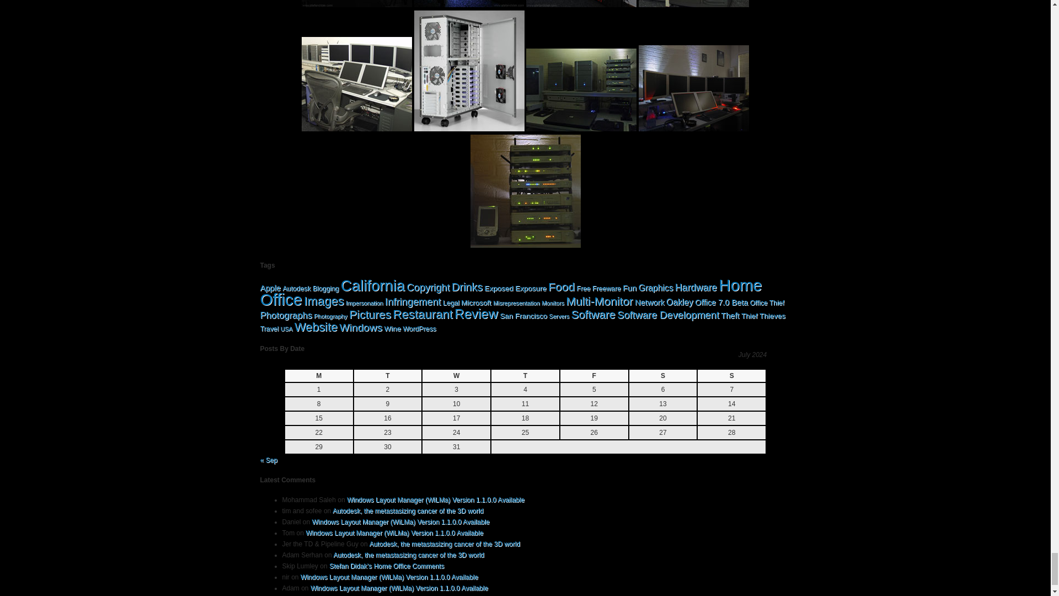 The image size is (1059, 596). What do you see at coordinates (456, 375) in the screenshot?
I see `Wednesday` at bounding box center [456, 375].